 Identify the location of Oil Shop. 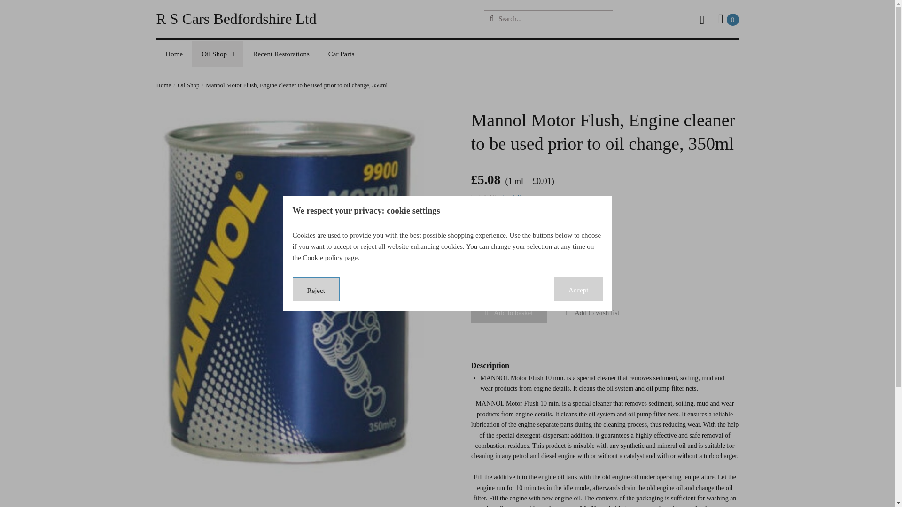
(728, 19).